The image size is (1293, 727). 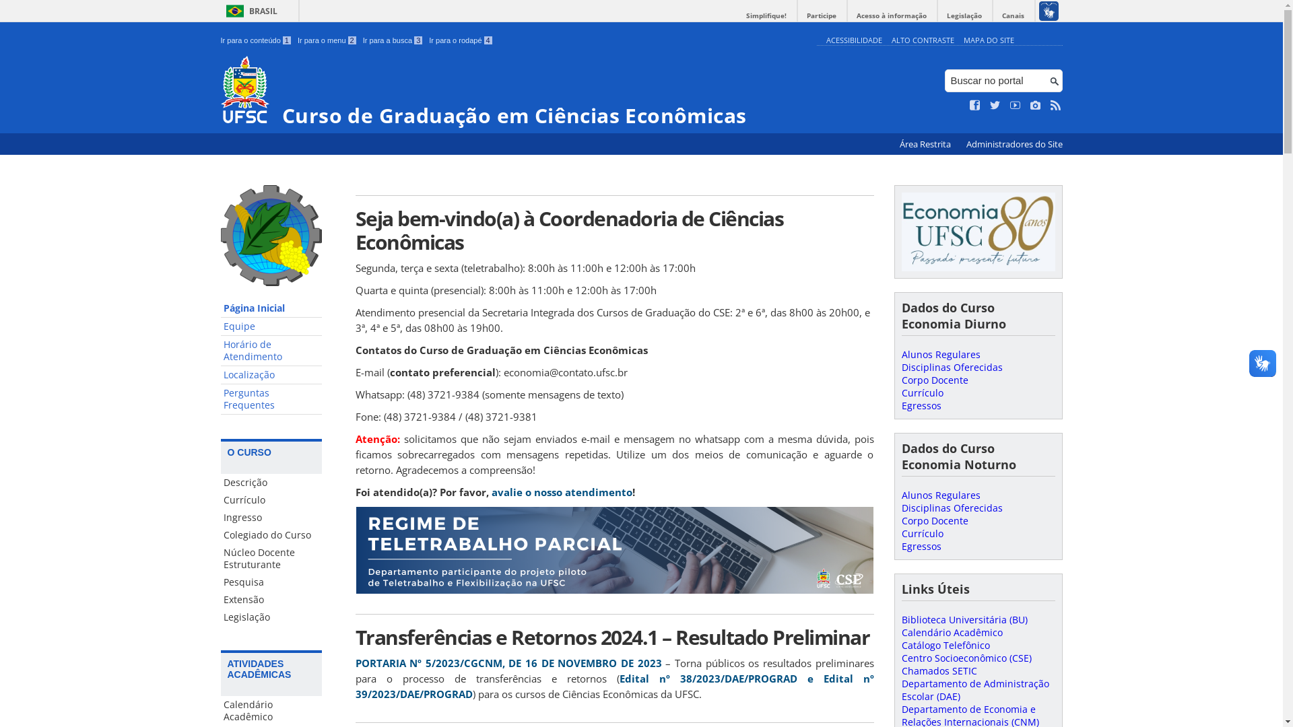 What do you see at coordinates (327, 40) in the screenshot?
I see `Ir para o menu 2` at bounding box center [327, 40].